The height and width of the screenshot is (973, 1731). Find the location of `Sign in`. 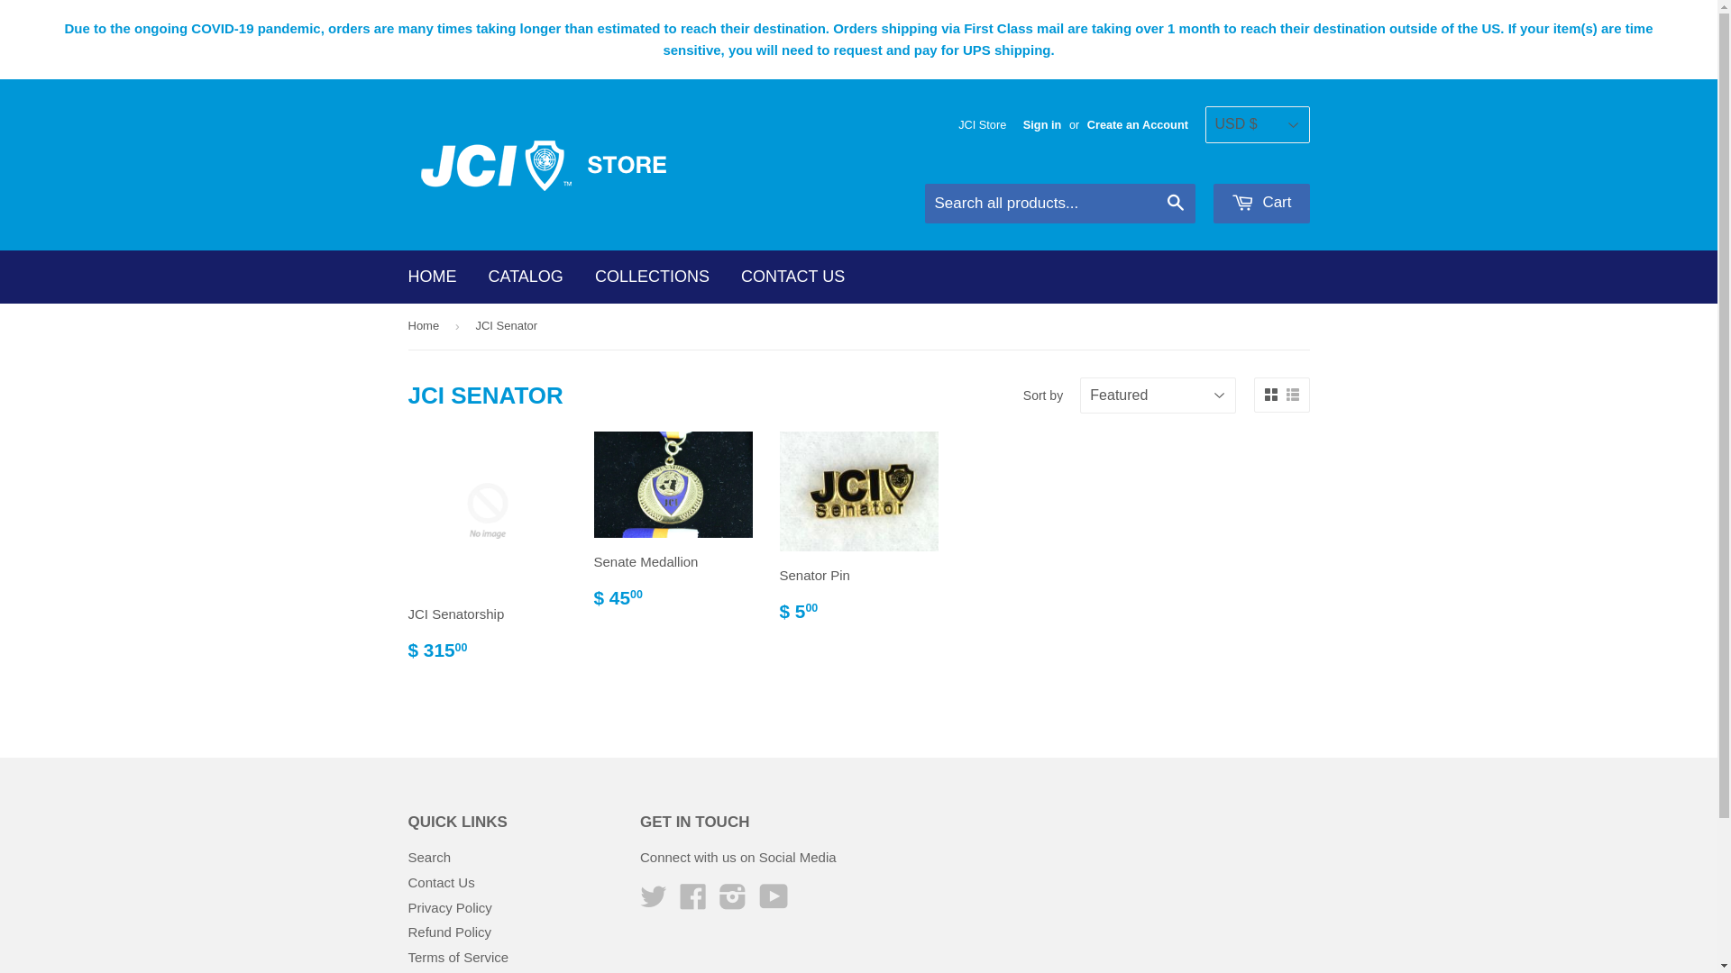

Sign in is located at coordinates (1042, 124).